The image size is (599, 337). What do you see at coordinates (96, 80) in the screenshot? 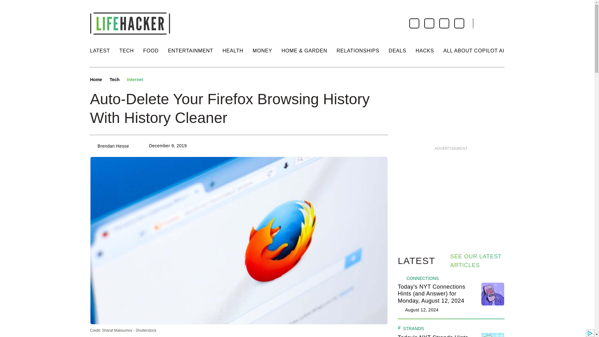
I see `Home` at bounding box center [96, 80].